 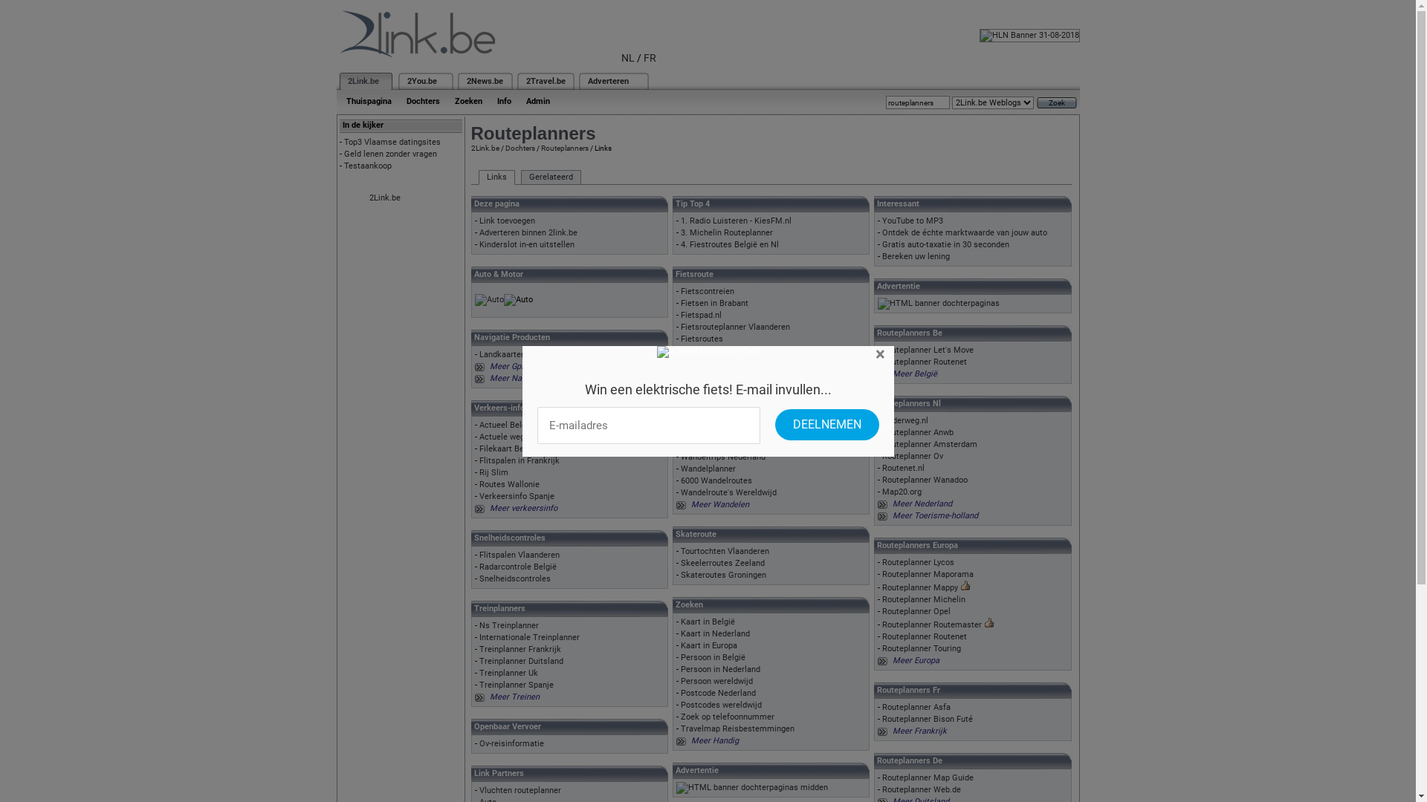 What do you see at coordinates (516, 496) in the screenshot?
I see `Verkeersinfo Spanje` at bounding box center [516, 496].